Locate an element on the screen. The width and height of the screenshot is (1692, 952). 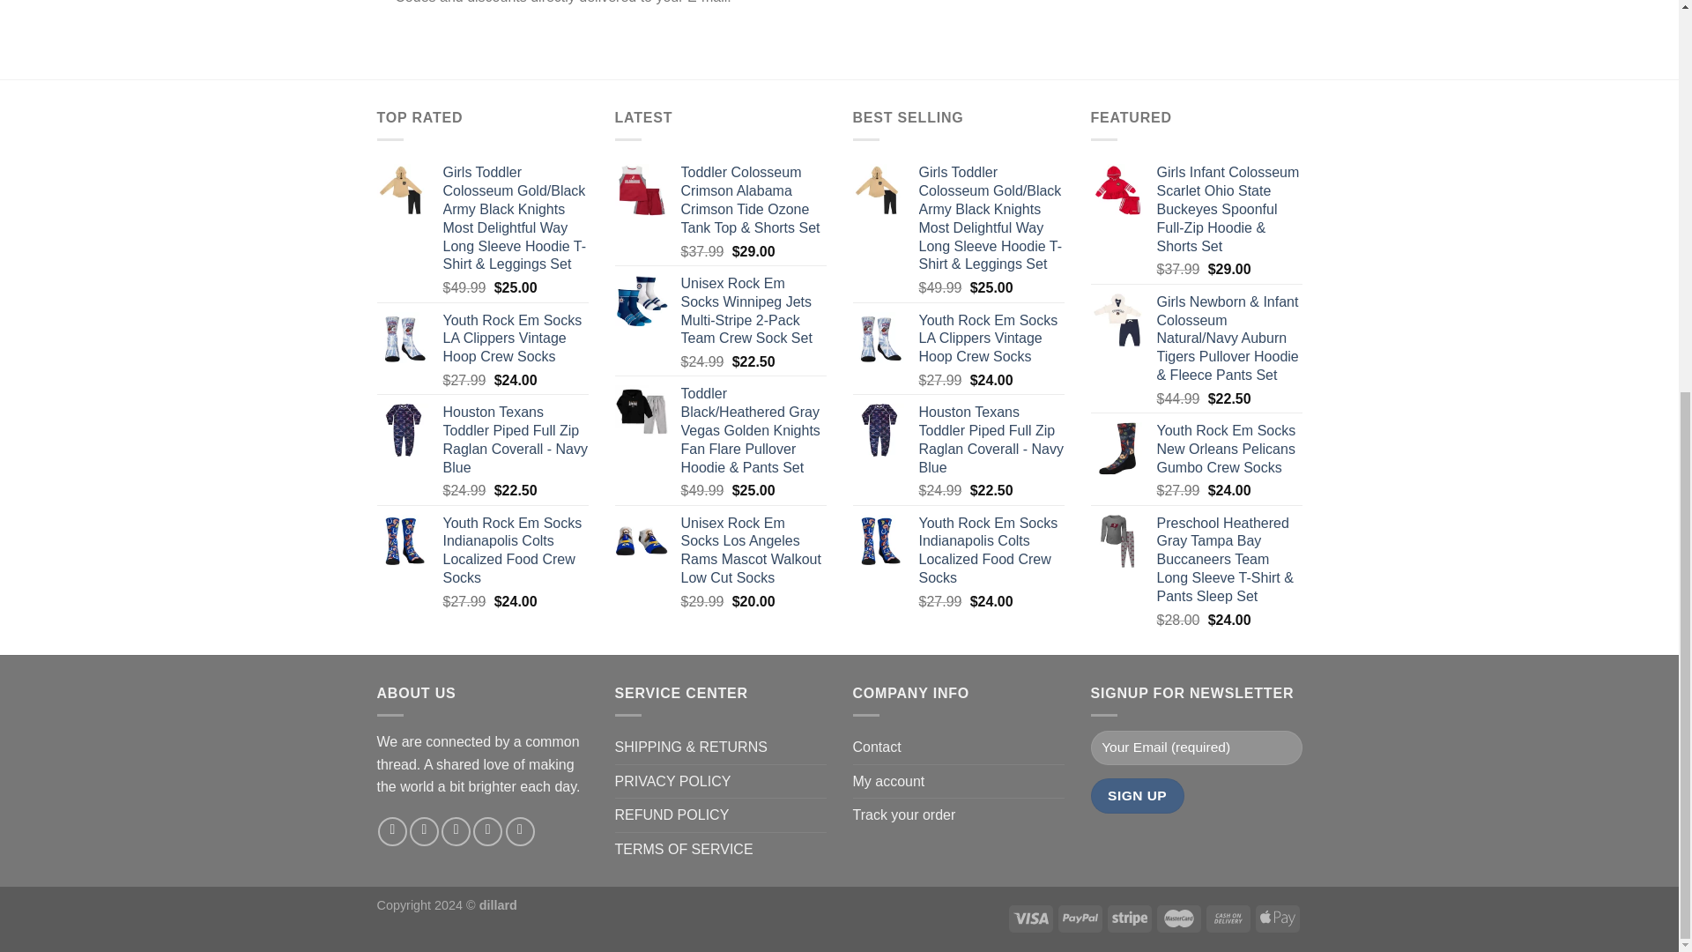
Sign Up is located at coordinates (1138, 795).